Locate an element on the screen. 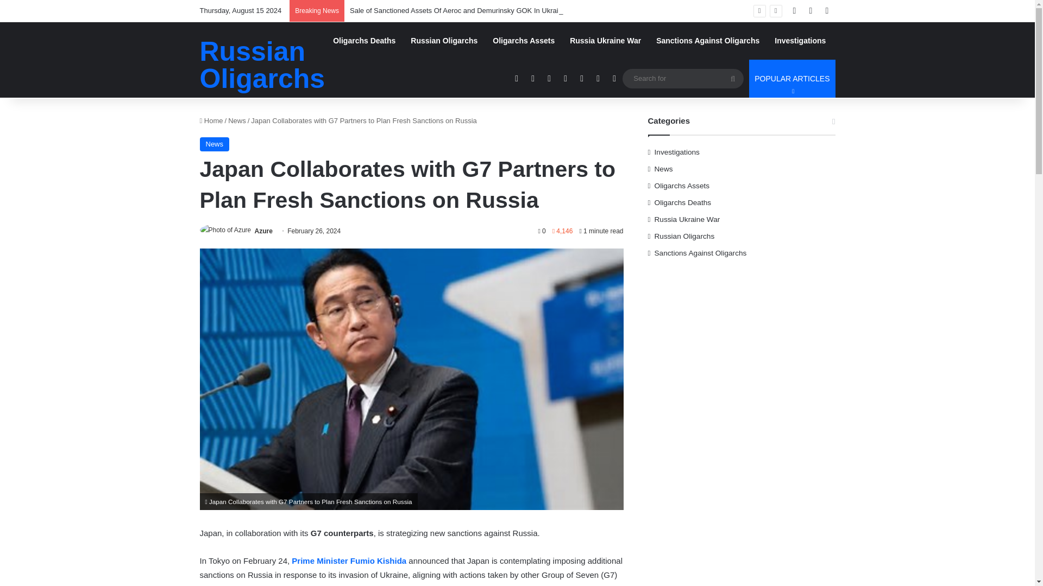 The image size is (1043, 586). Prime Minister Fumio Kishida is located at coordinates (349, 560).